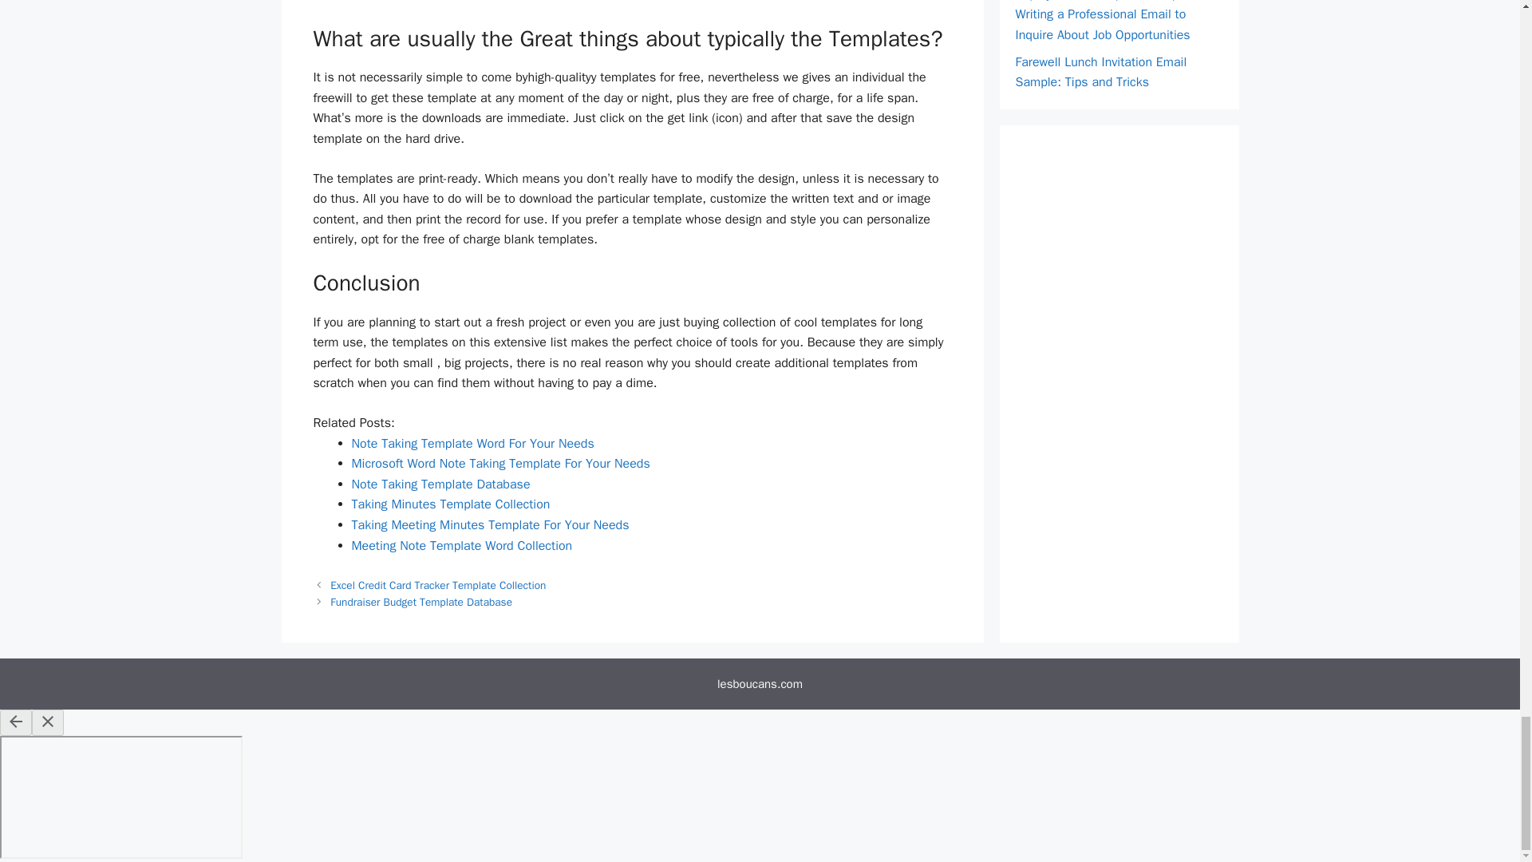 This screenshot has width=1532, height=862. I want to click on Taking Minutes Template Collection, so click(450, 504).